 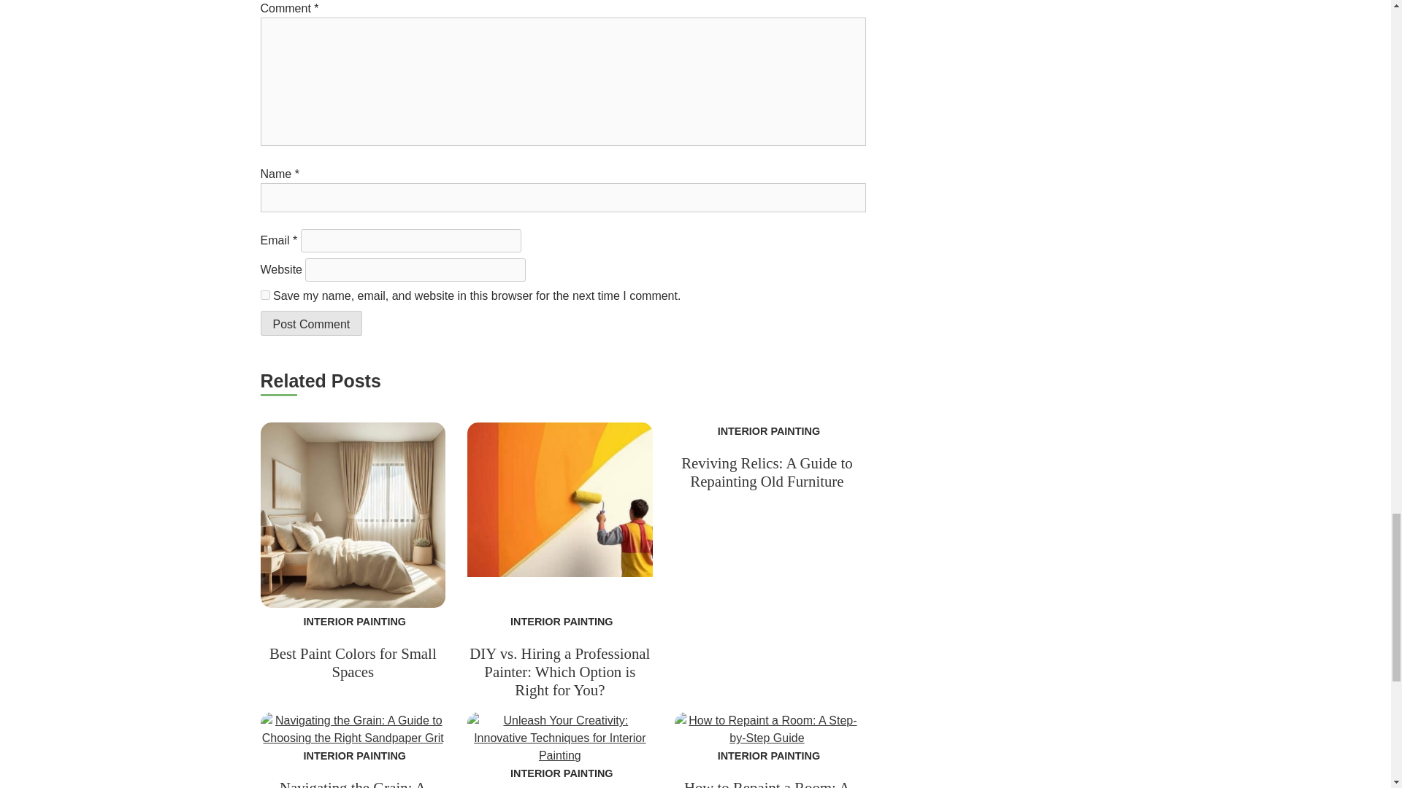 What do you see at coordinates (352, 663) in the screenshot?
I see `Best Paint Colors for Small Spaces` at bounding box center [352, 663].